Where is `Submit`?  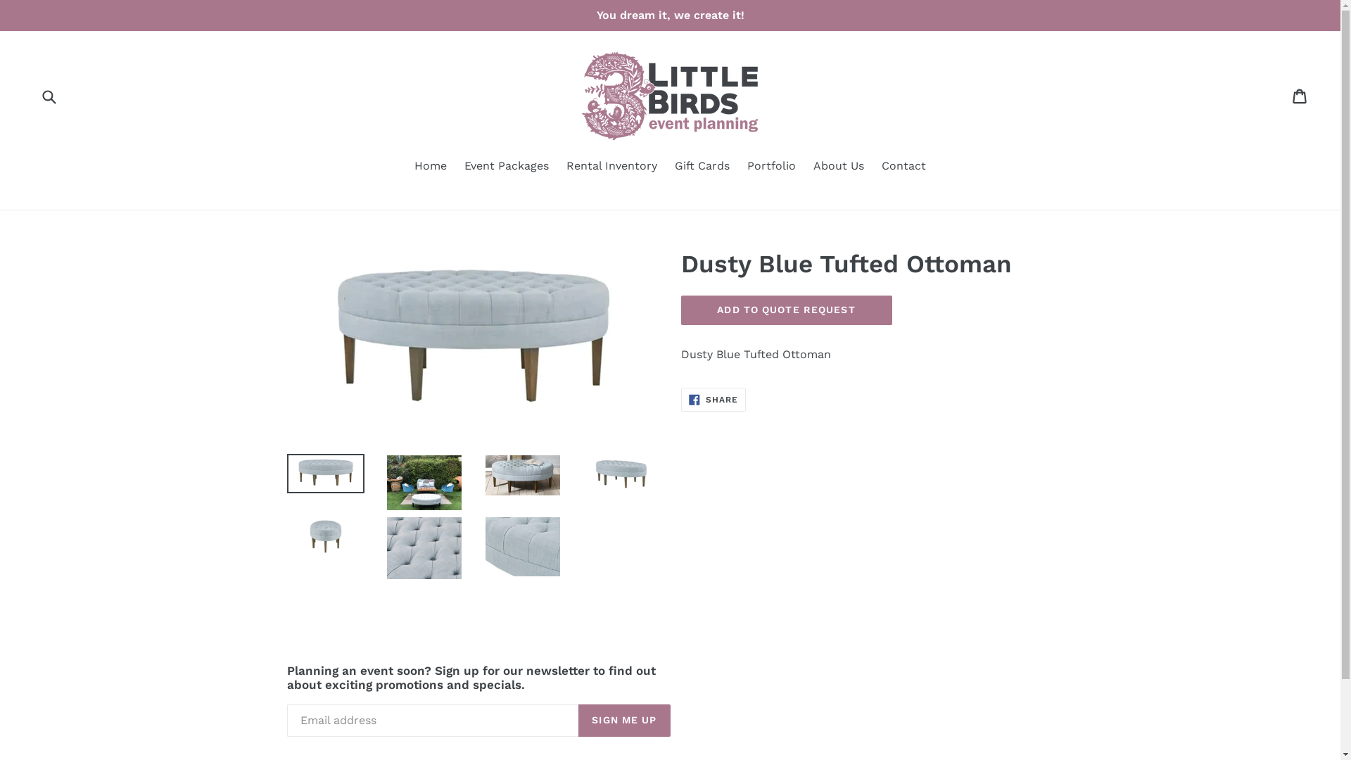
Submit is located at coordinates (49, 96).